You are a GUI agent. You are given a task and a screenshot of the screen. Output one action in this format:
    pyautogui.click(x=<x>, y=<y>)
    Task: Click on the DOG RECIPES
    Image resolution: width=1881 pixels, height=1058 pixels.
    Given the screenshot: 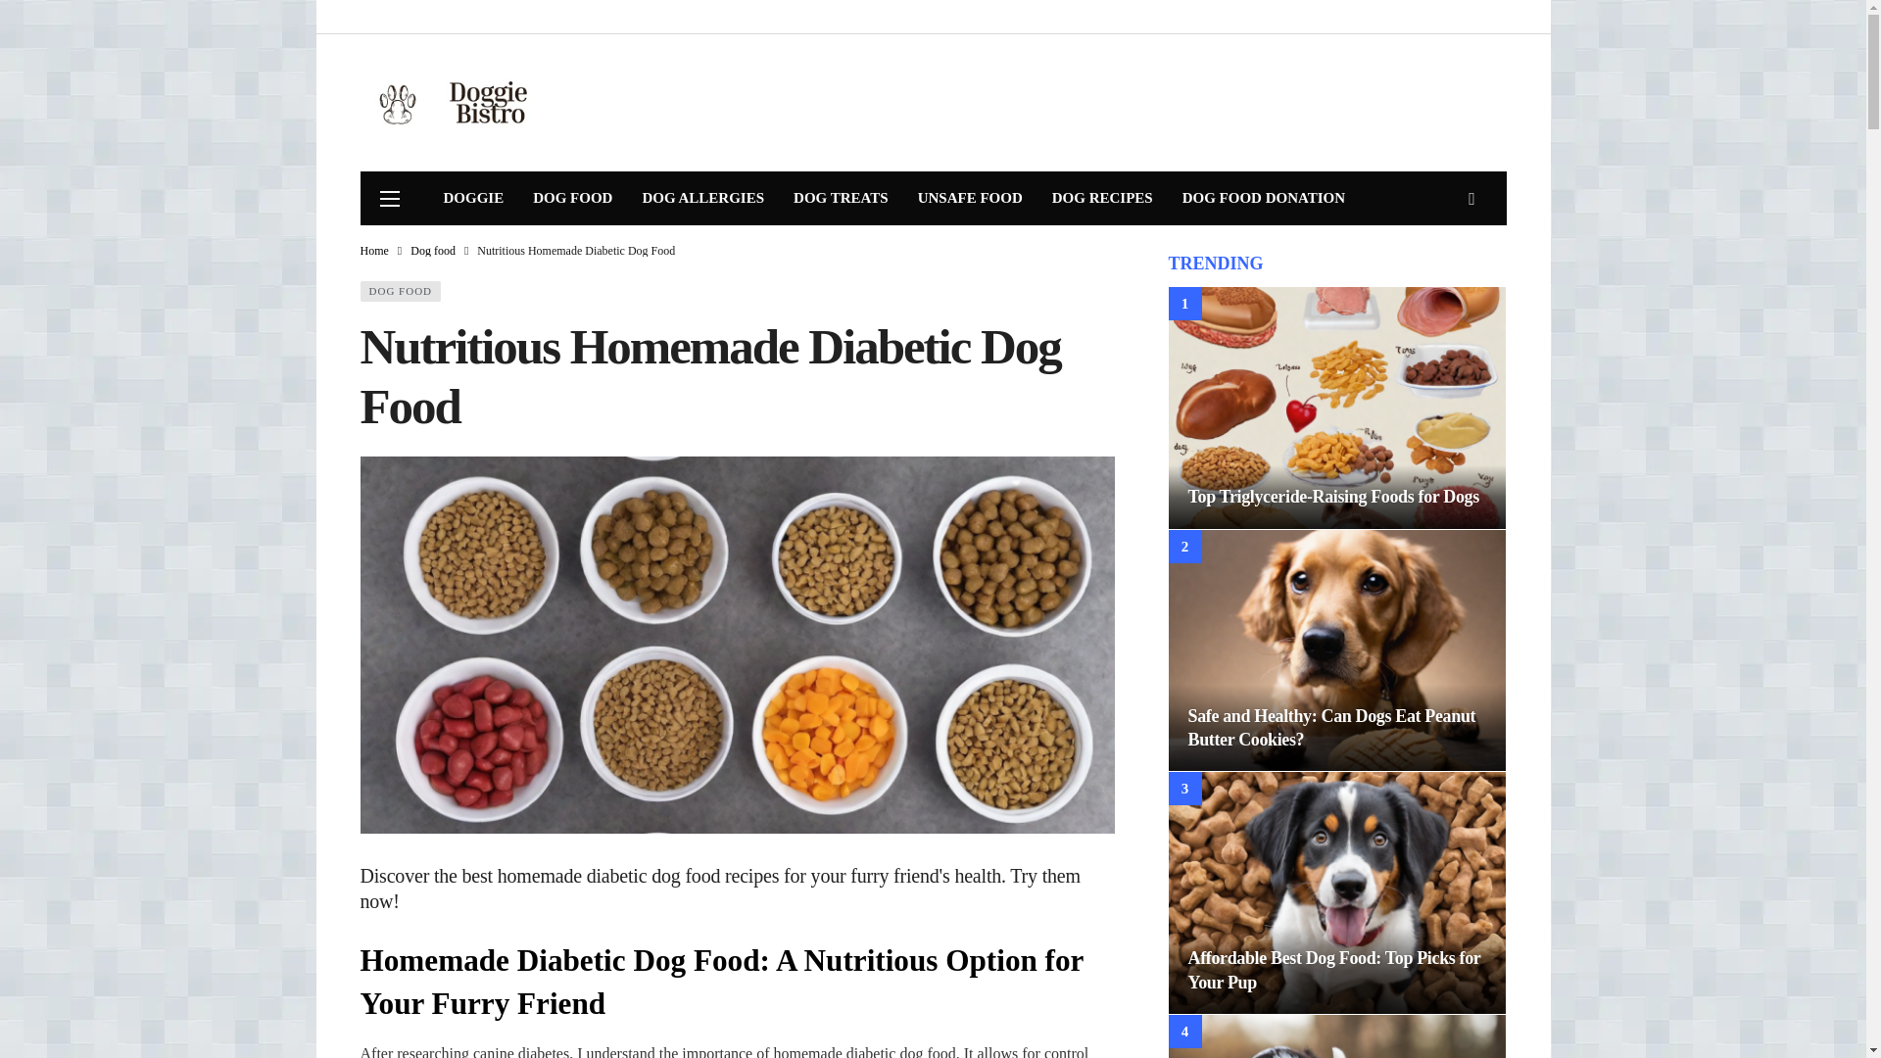 What is the action you would take?
    pyautogui.click(x=1103, y=198)
    